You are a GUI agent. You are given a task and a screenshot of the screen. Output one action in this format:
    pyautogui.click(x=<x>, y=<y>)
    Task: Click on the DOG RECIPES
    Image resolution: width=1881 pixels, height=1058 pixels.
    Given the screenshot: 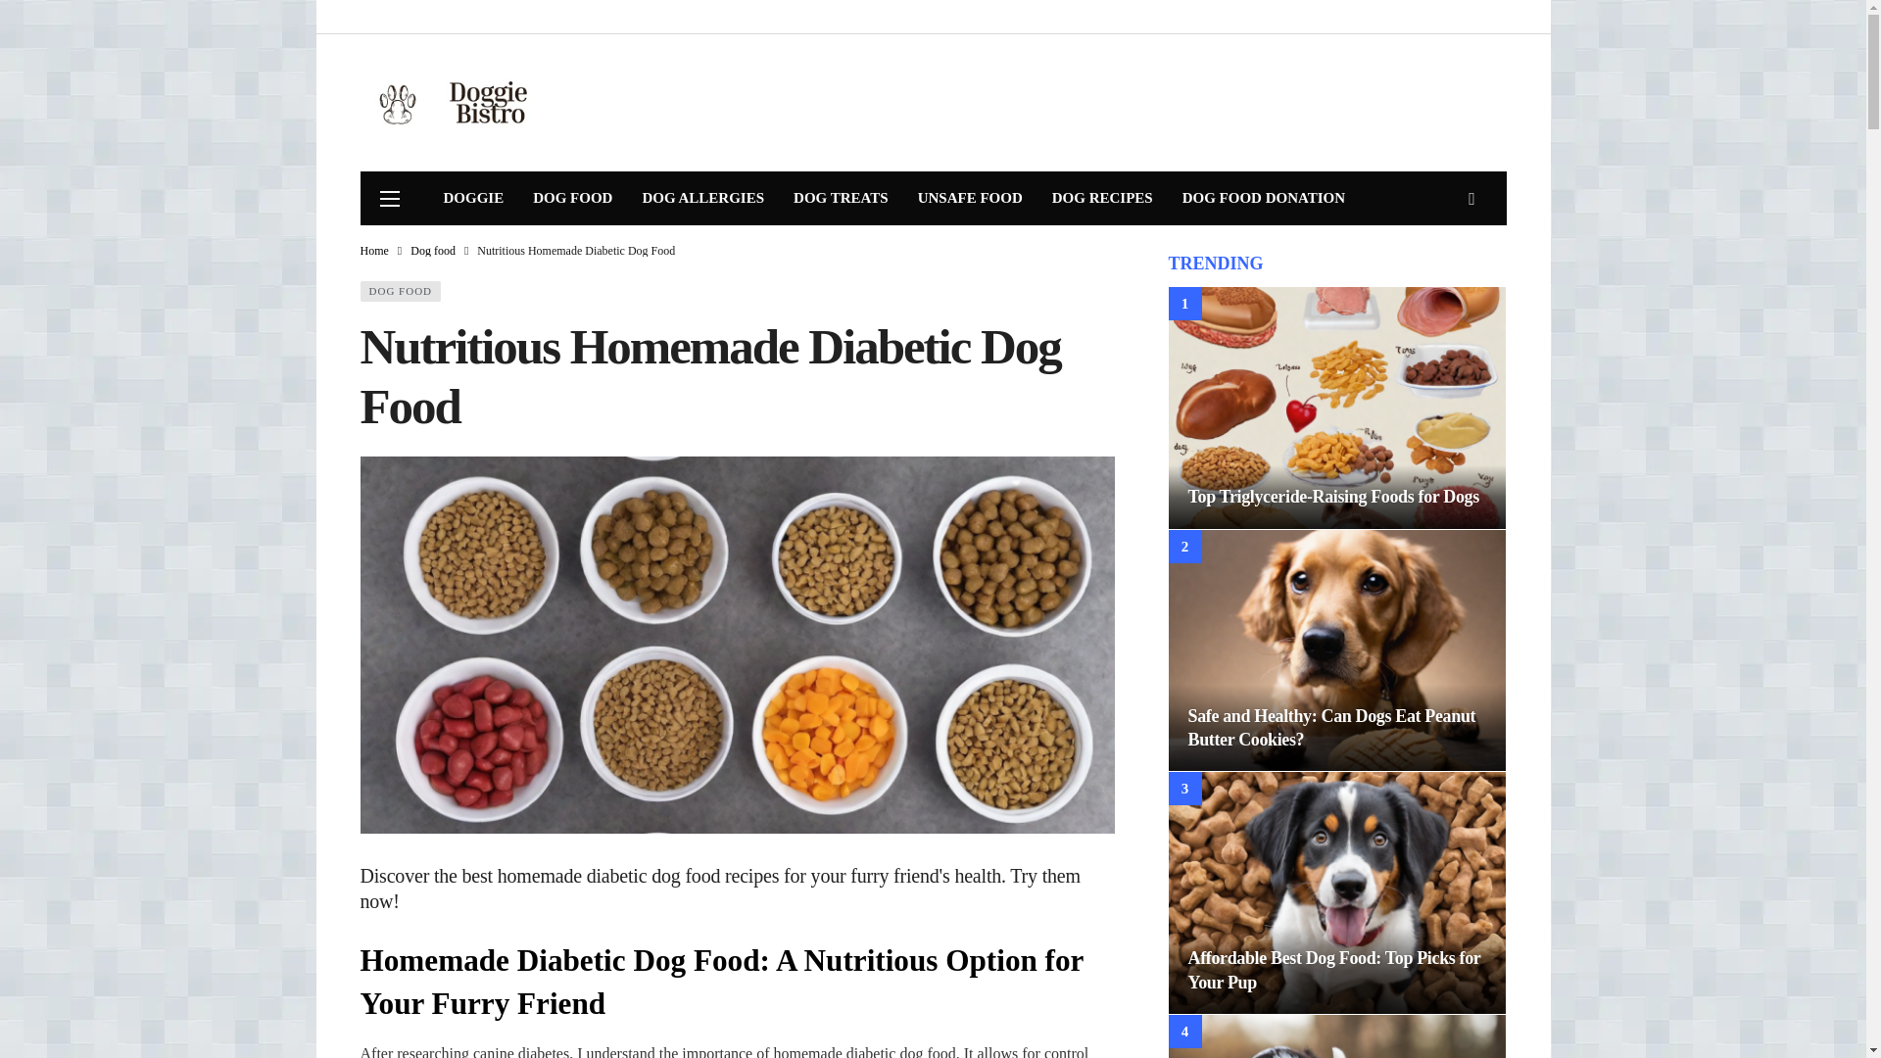 What is the action you would take?
    pyautogui.click(x=1103, y=198)
    